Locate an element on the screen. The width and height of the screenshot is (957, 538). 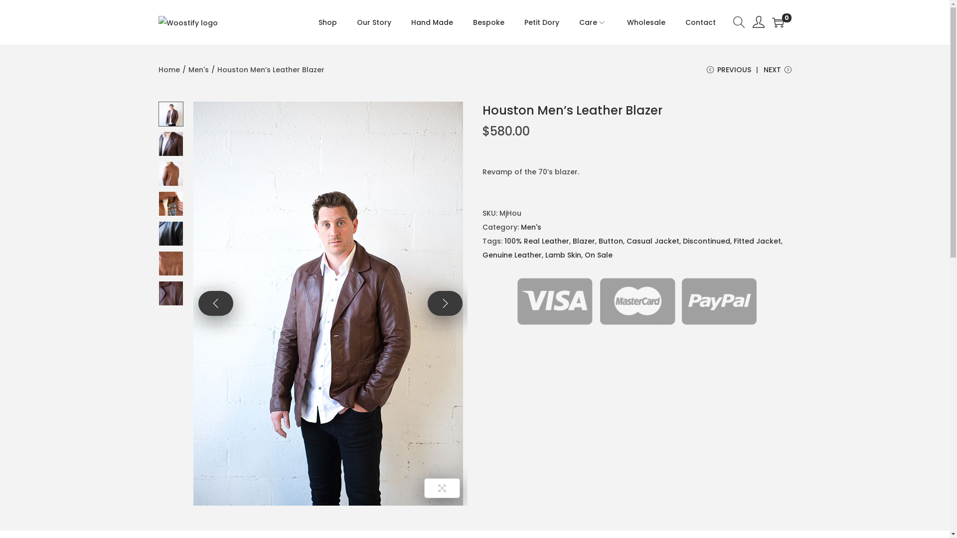
Contact is located at coordinates (700, 22).